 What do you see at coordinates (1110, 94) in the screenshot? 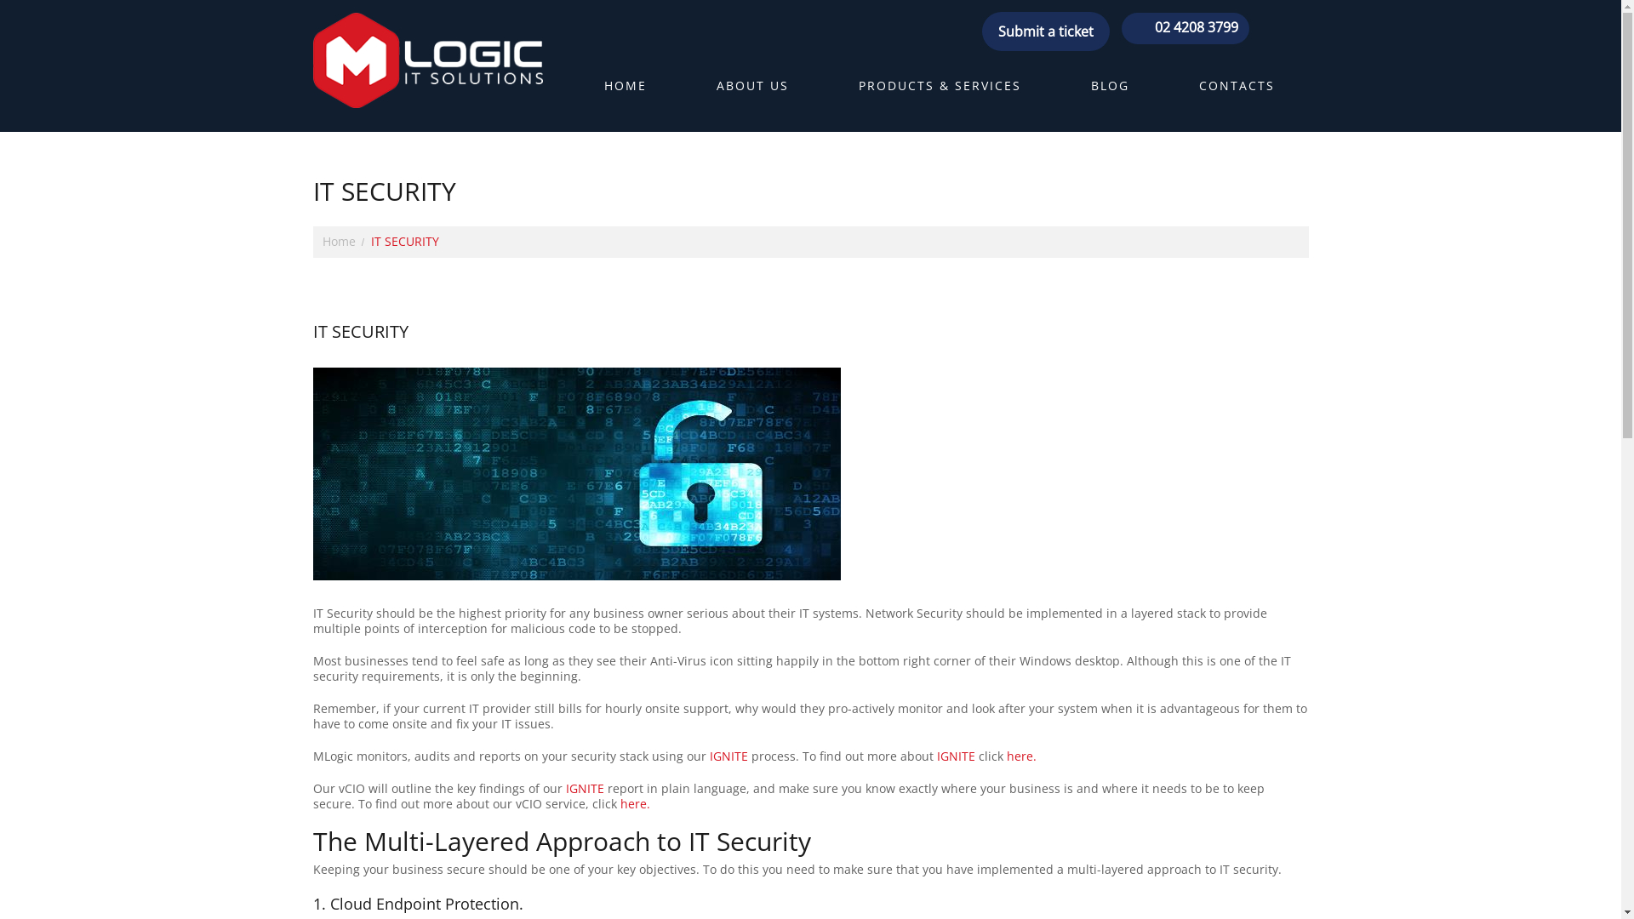
I see `BLOG` at bounding box center [1110, 94].